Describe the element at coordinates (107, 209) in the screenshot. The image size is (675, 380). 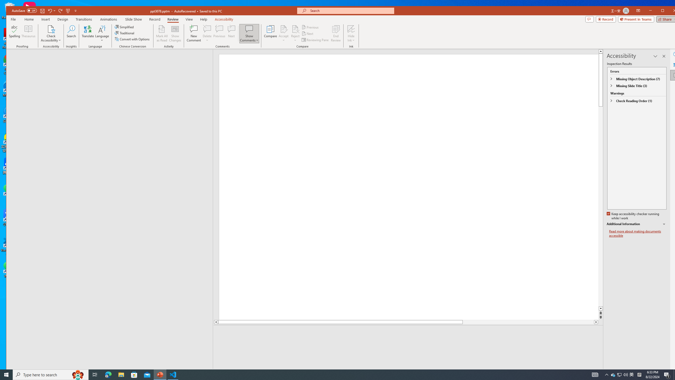
I see `Rectangle` at that location.